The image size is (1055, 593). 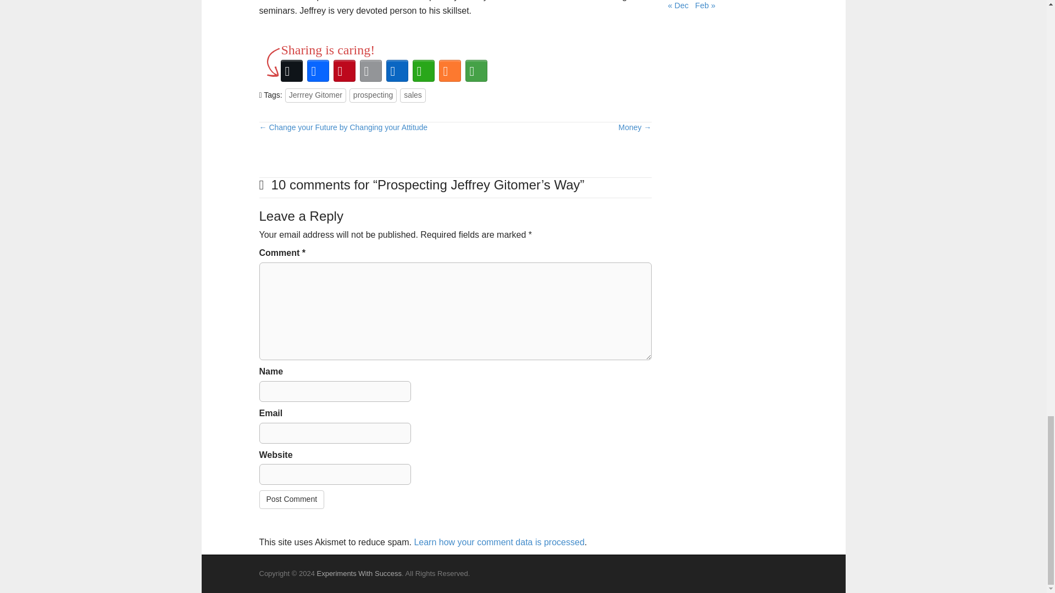 What do you see at coordinates (373, 95) in the screenshot?
I see `prospecting` at bounding box center [373, 95].